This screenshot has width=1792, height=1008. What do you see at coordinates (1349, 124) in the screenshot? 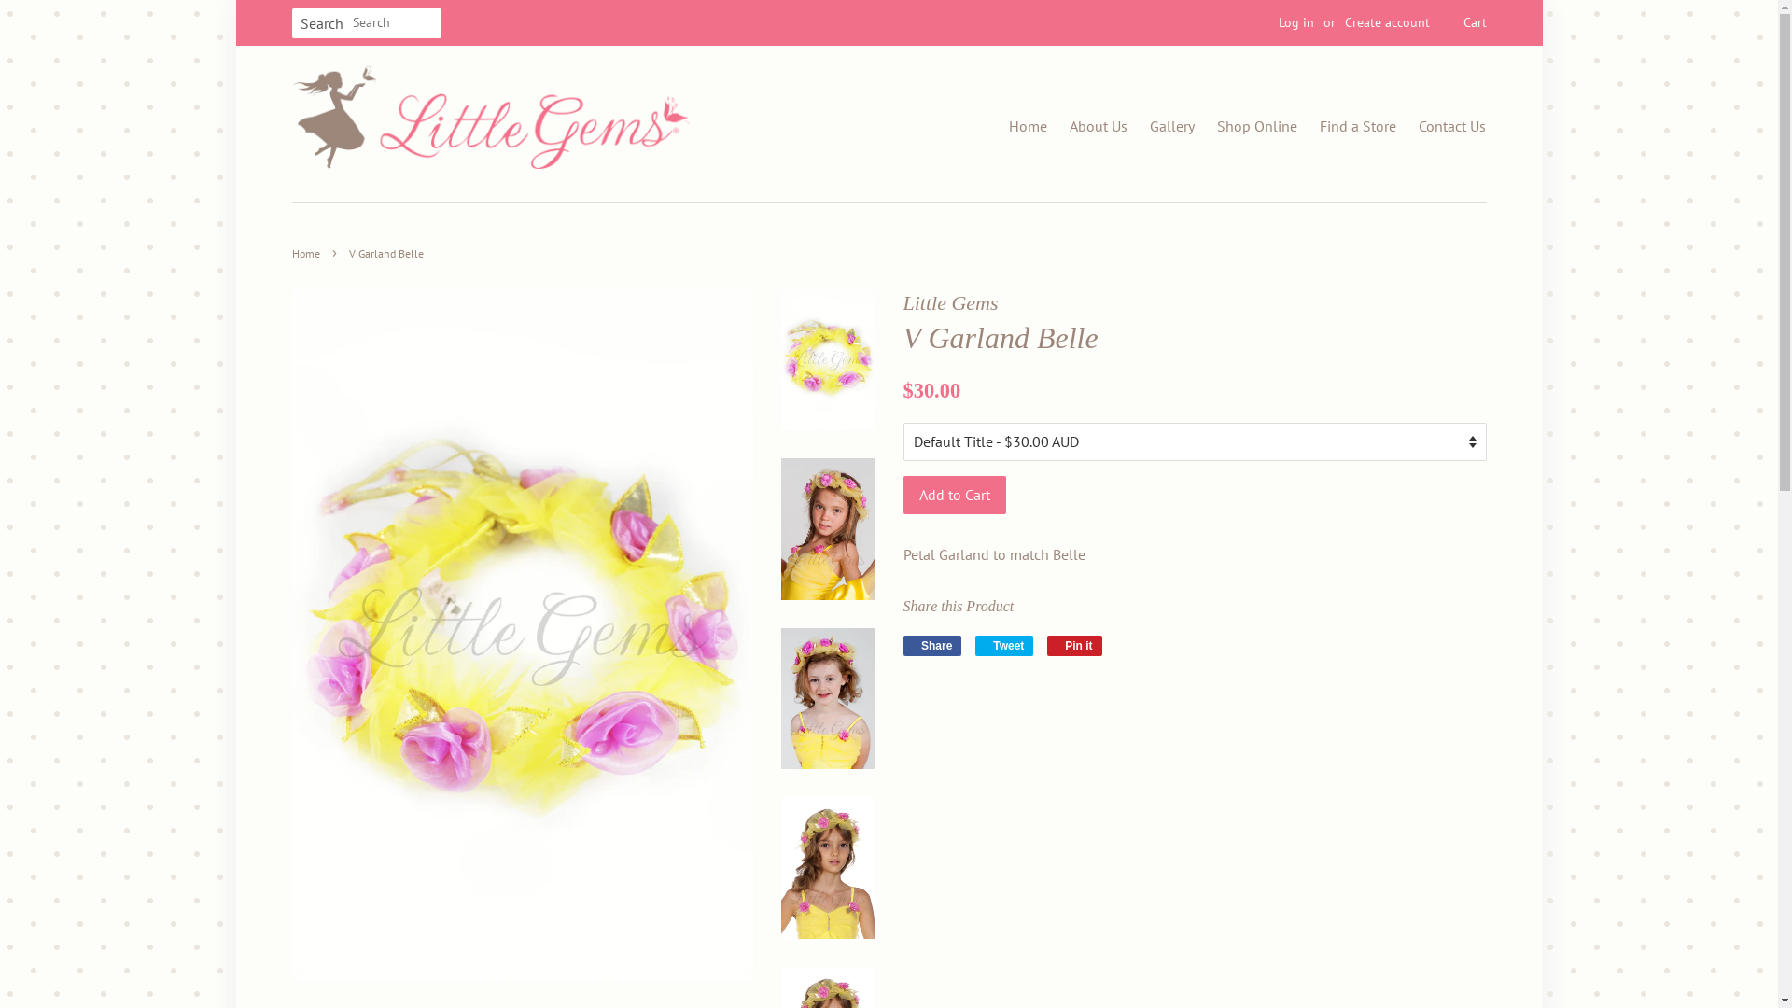
I see `Find a Store` at bounding box center [1349, 124].